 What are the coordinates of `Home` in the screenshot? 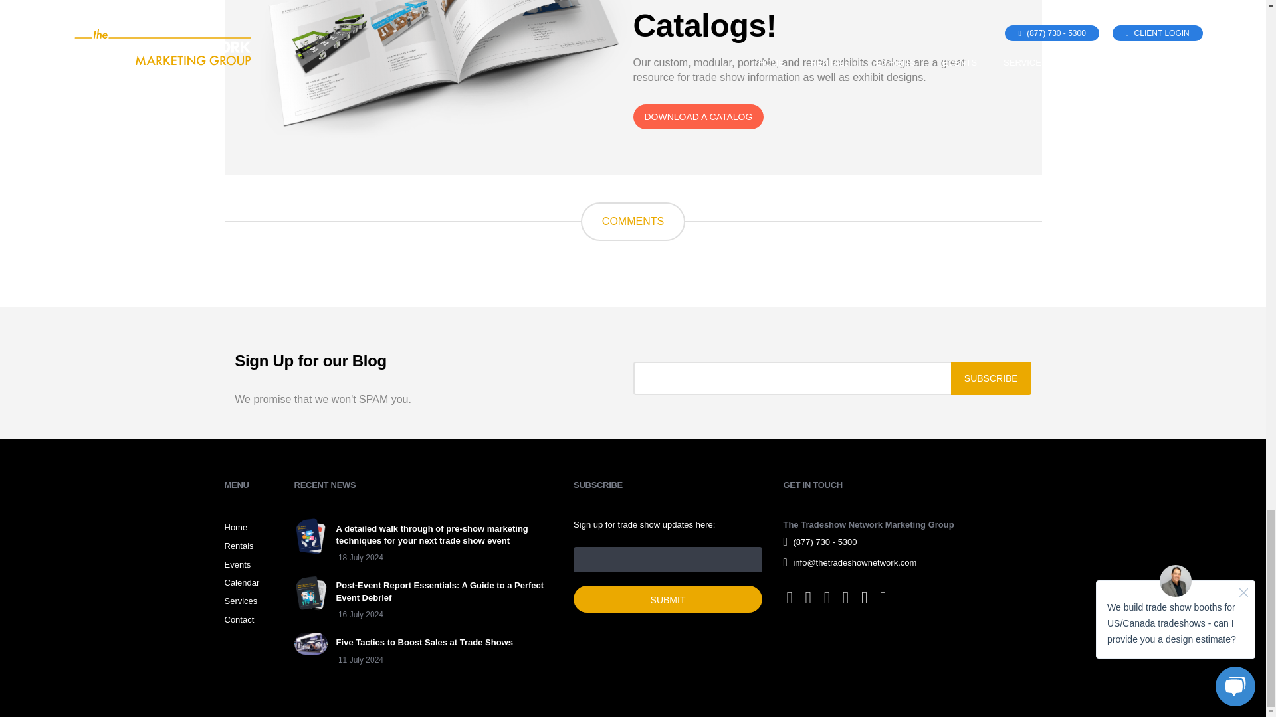 It's located at (447, 69).